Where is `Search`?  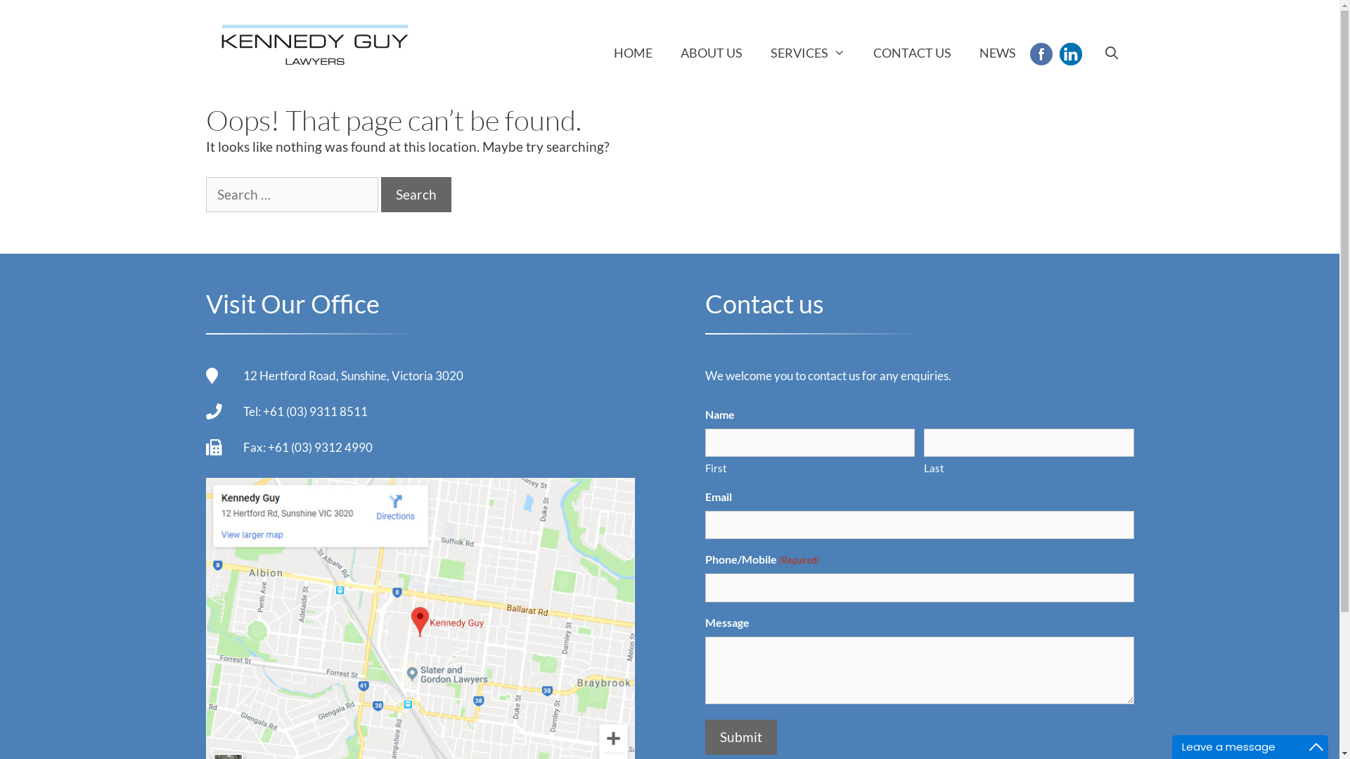 Search is located at coordinates (416, 195).